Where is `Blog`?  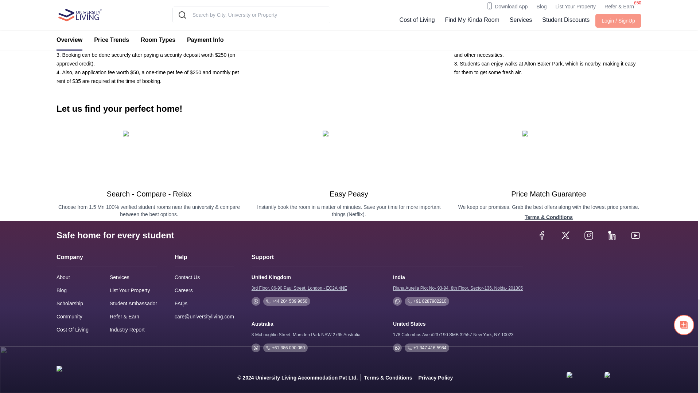
Blog is located at coordinates (61, 290).